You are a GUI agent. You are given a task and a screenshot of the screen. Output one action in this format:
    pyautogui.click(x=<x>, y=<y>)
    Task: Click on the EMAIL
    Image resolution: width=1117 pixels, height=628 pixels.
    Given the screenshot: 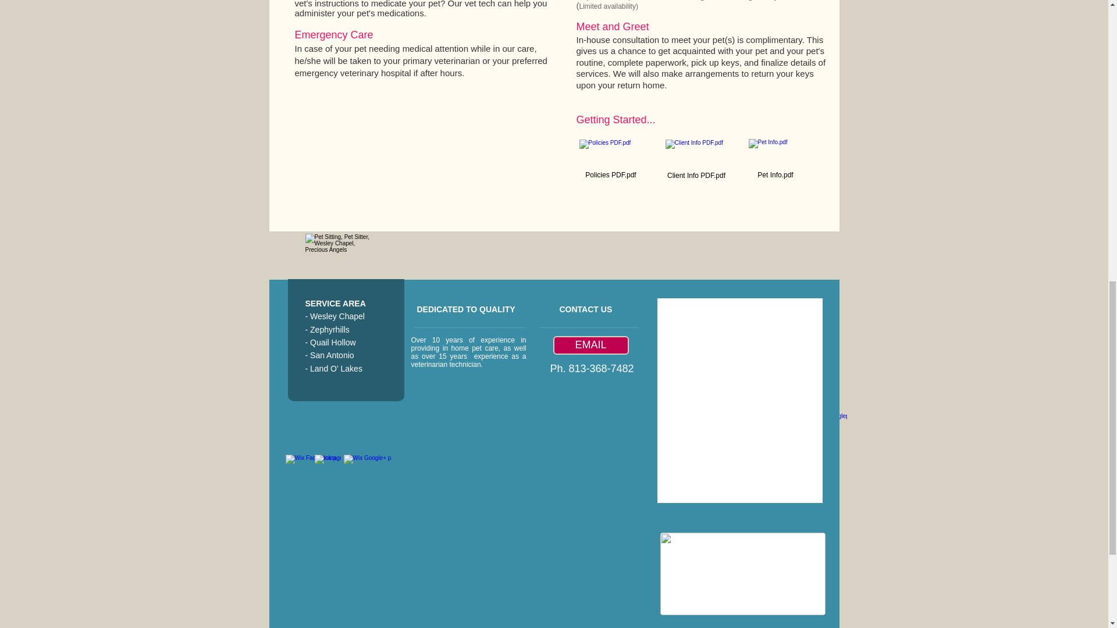 What is the action you would take?
    pyautogui.click(x=590, y=345)
    